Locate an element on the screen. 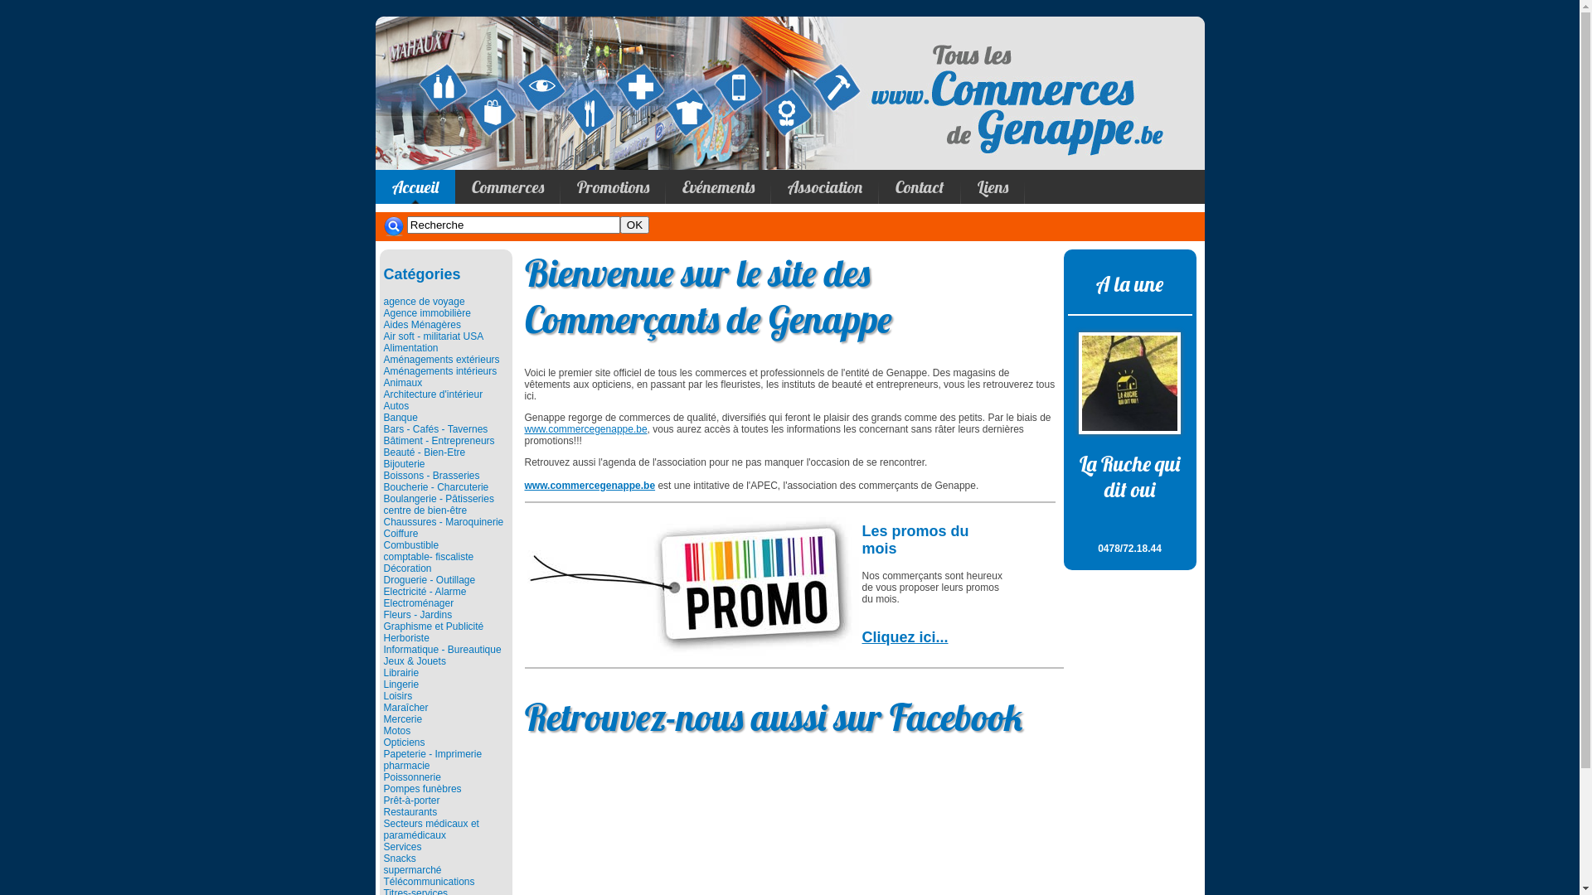  Liens is located at coordinates (992, 187).